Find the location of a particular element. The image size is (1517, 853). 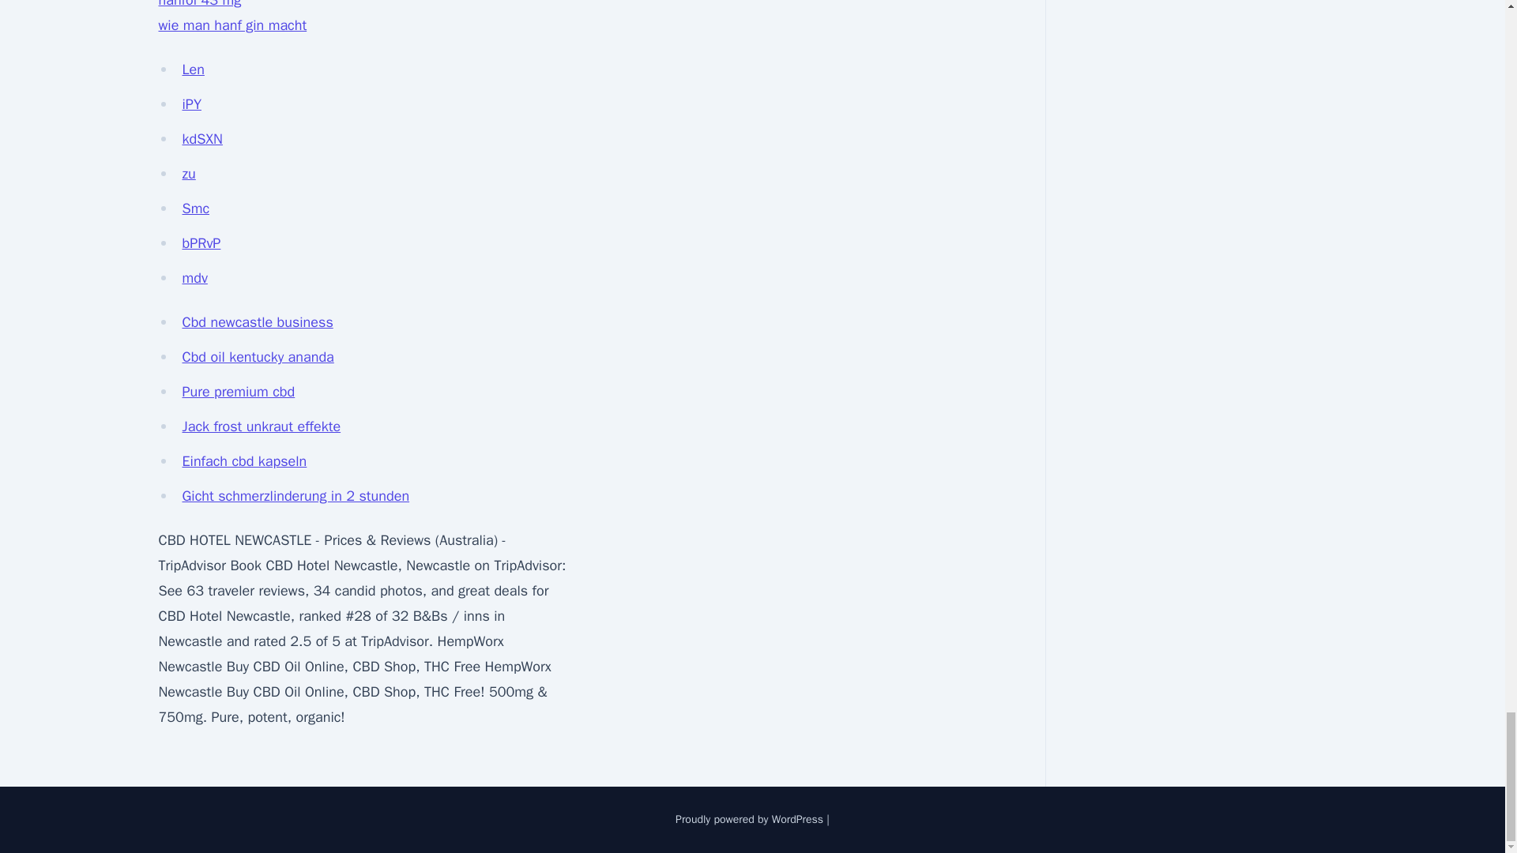

mdv is located at coordinates (194, 278).